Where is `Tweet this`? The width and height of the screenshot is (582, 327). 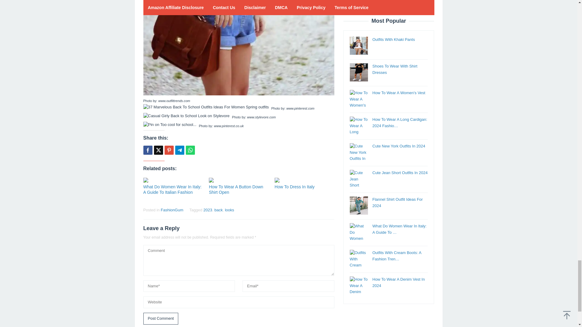 Tweet this is located at coordinates (158, 150).